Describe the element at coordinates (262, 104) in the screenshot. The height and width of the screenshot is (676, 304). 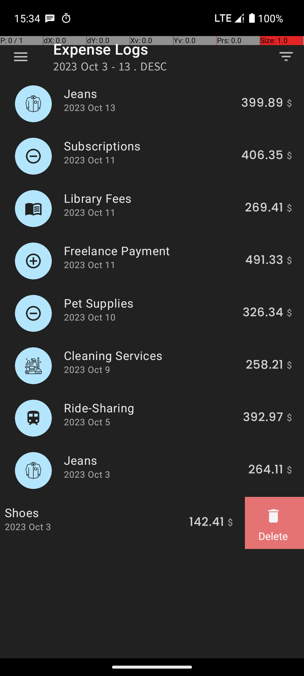
I see `399.89` at that location.